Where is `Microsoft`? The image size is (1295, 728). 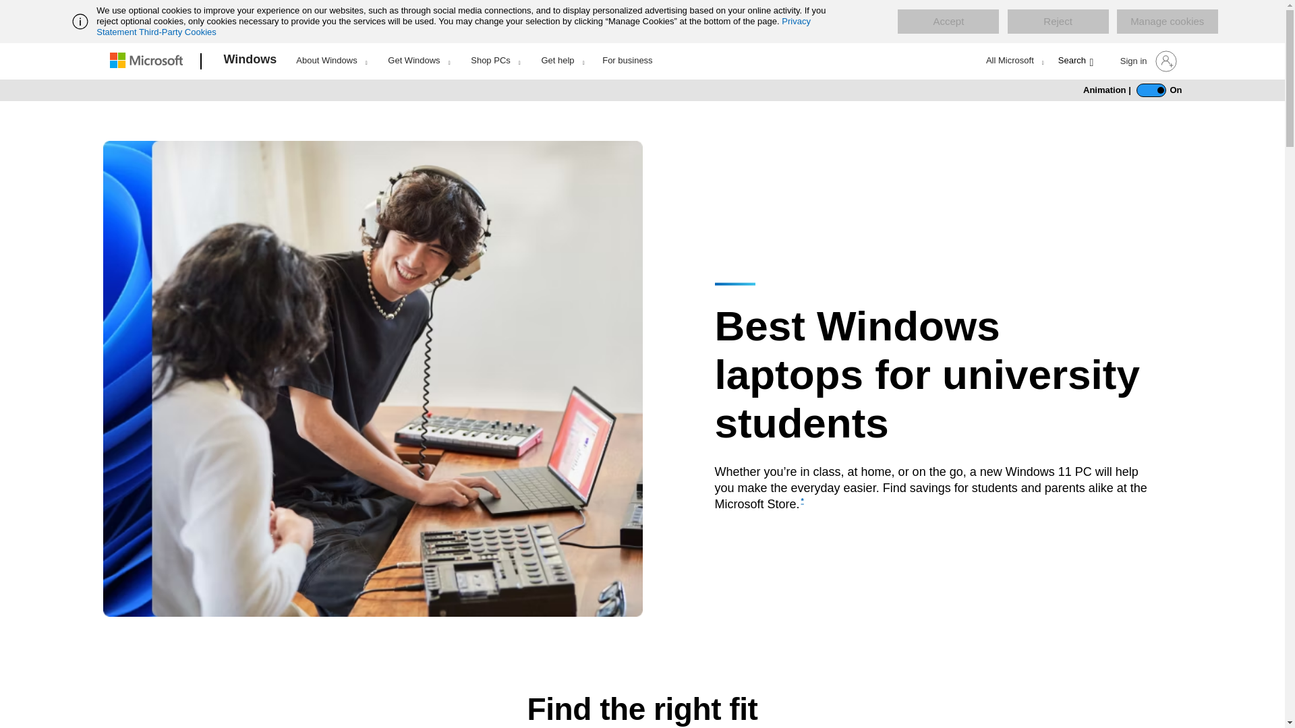 Microsoft is located at coordinates (148, 61).